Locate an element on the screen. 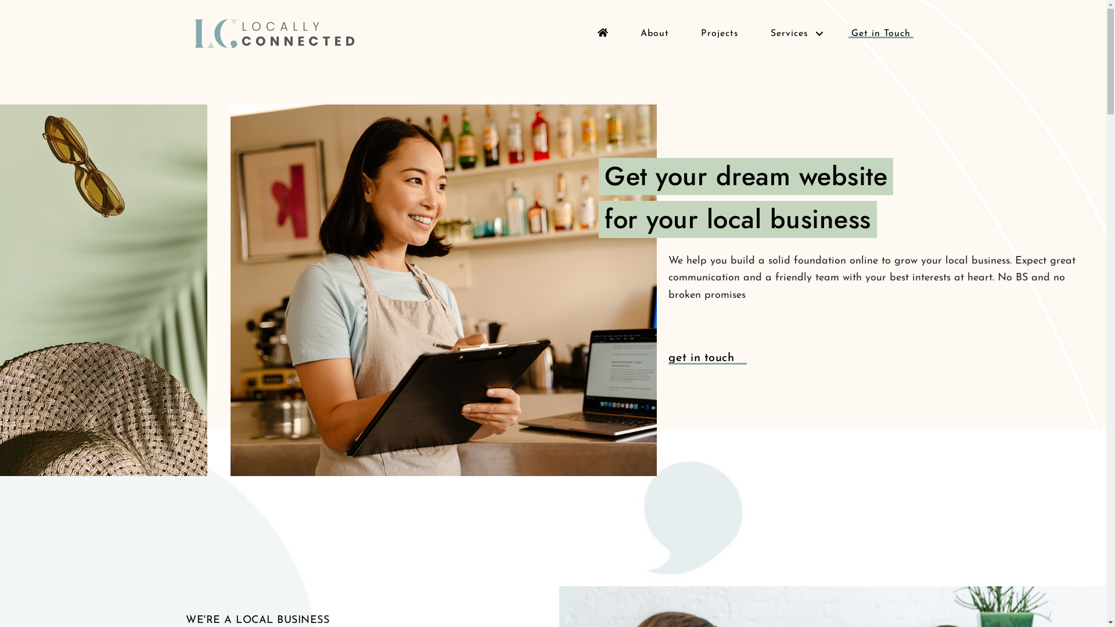 Image resolution: width=1115 pixels, height=627 pixels. Get in Touch is located at coordinates (880, 31).